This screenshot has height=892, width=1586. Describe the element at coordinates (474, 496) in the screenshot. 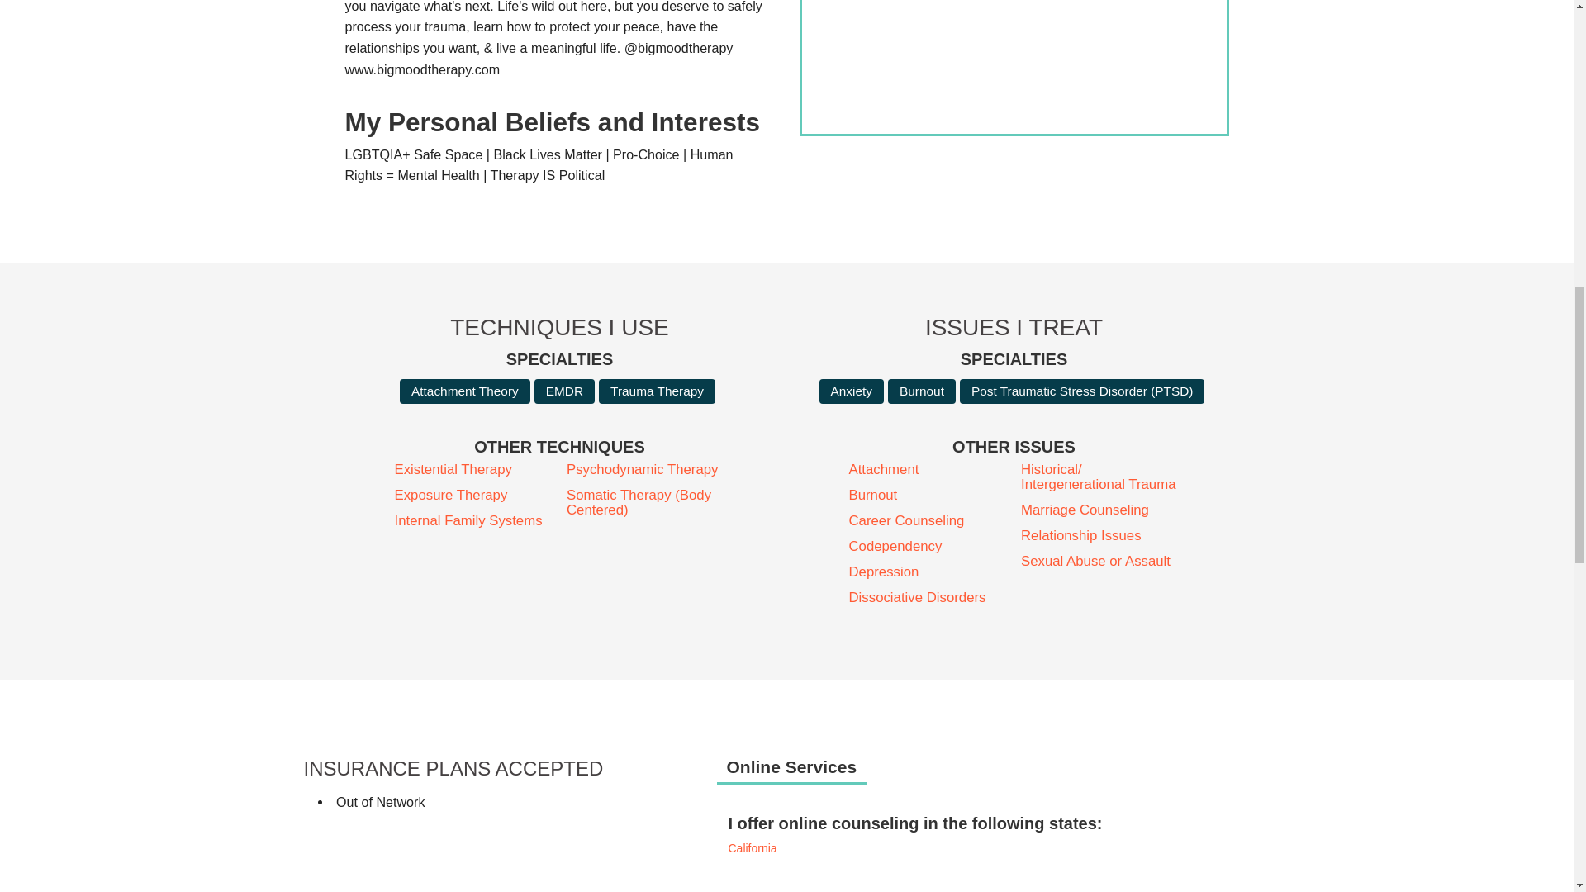

I see `Learn about Exposure Therapy` at that location.